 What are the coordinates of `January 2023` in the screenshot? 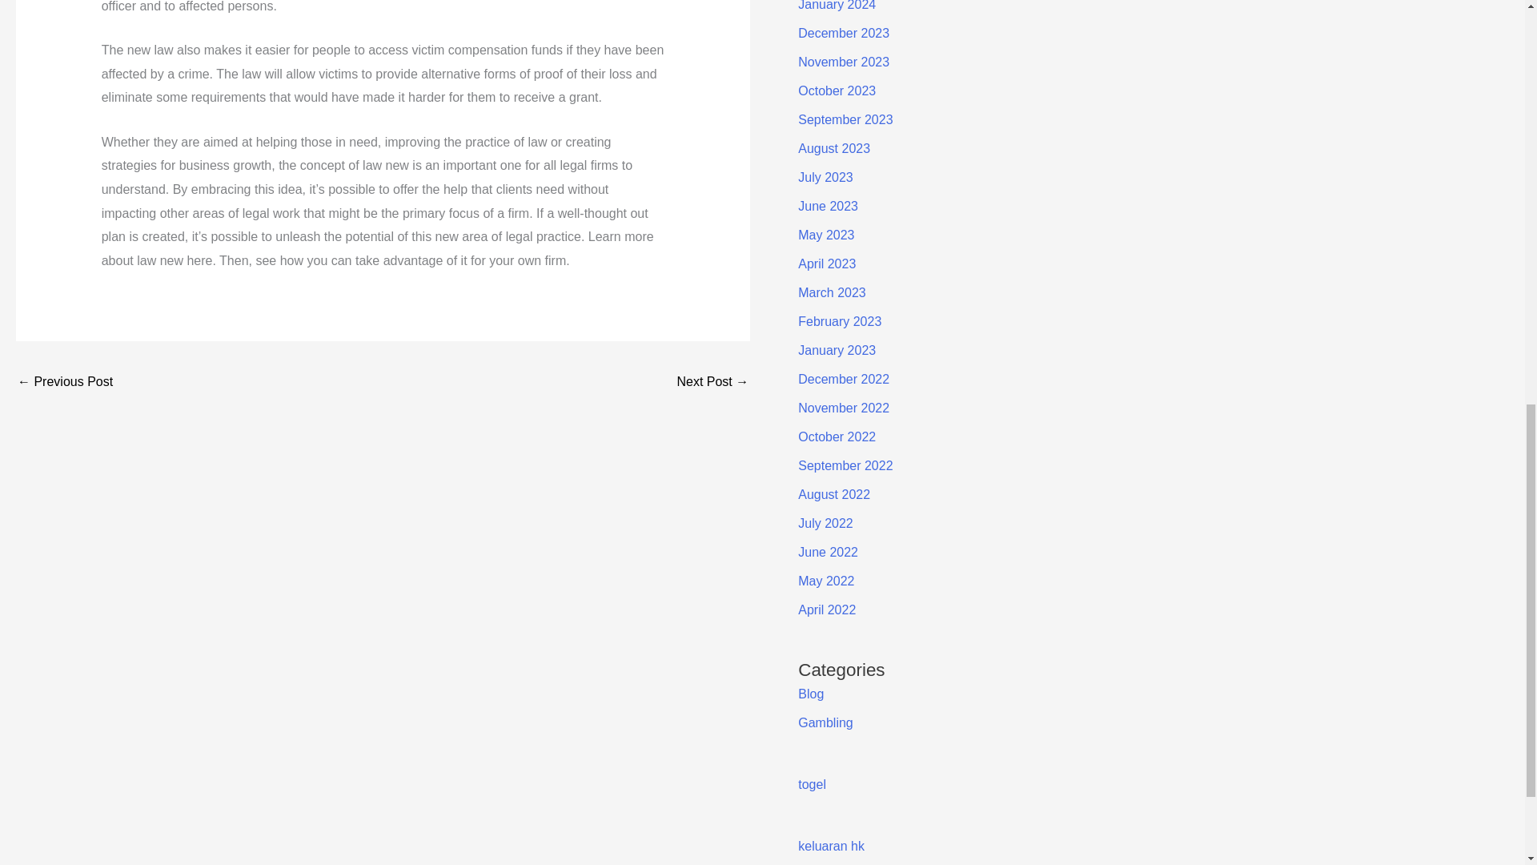 It's located at (837, 350).